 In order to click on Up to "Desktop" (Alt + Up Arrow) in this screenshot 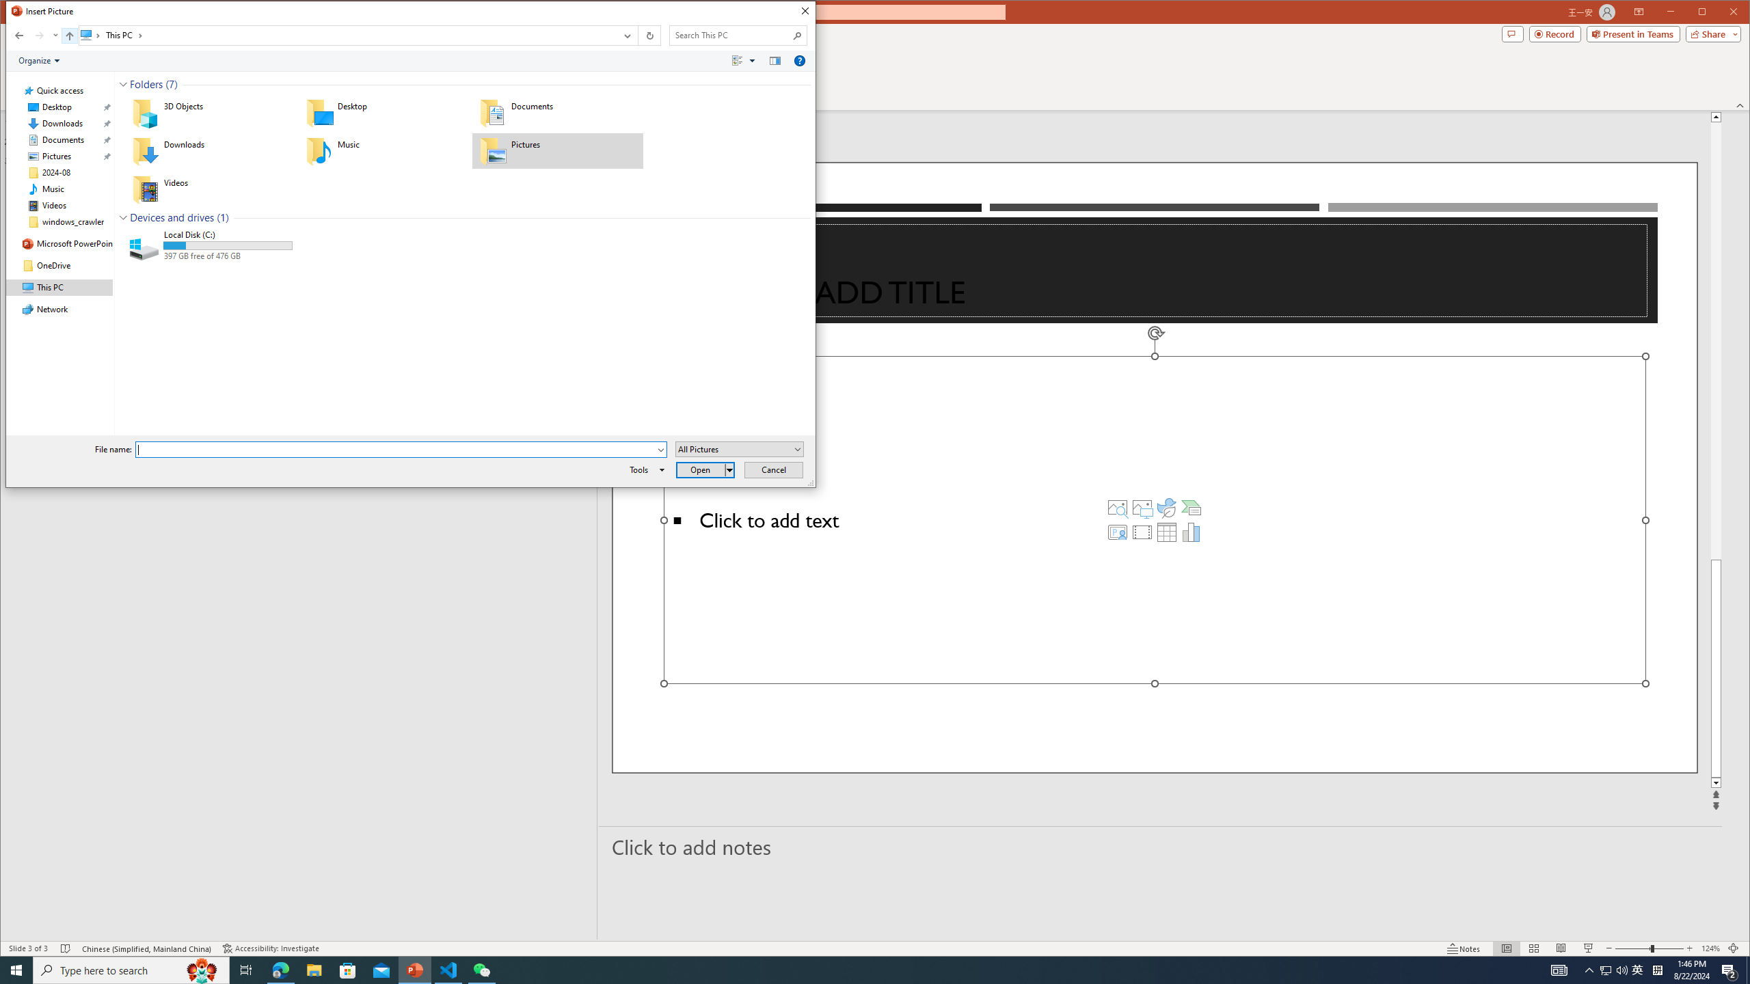, I will do `click(70, 36)`.